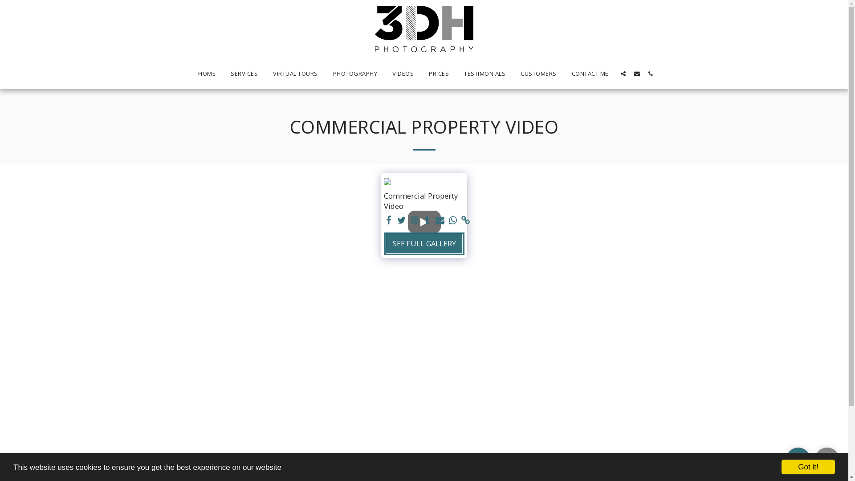 This screenshot has width=855, height=481. I want to click on SERVICES, so click(244, 73).